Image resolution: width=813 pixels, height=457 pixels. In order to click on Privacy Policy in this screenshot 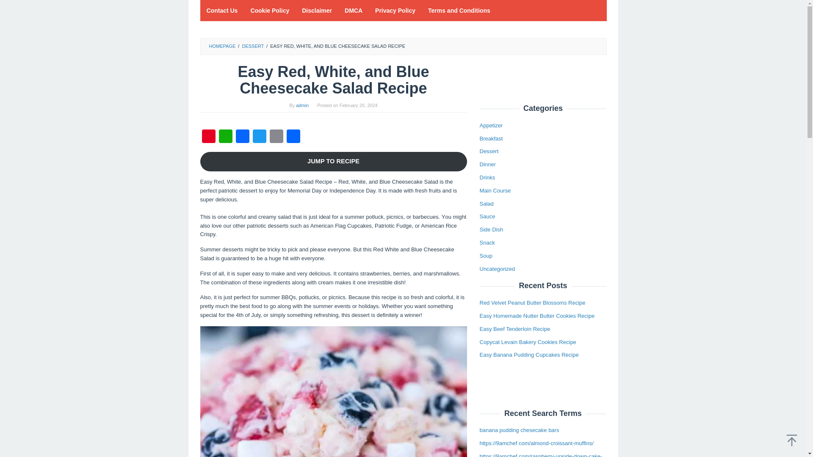, I will do `click(395, 10)`.